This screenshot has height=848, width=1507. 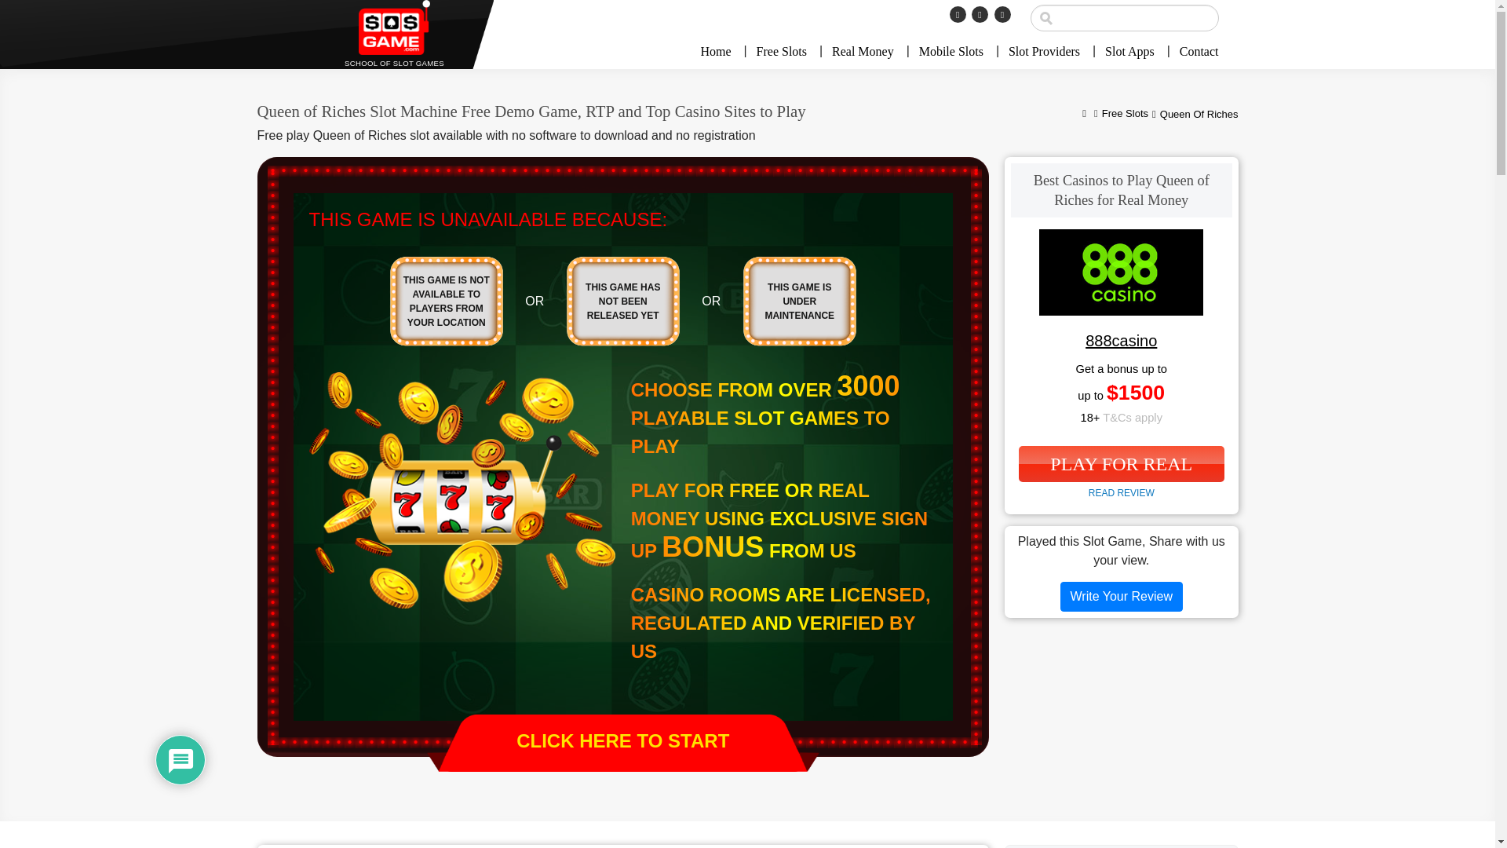 What do you see at coordinates (1121, 464) in the screenshot?
I see `PLAY FOR REAL` at bounding box center [1121, 464].